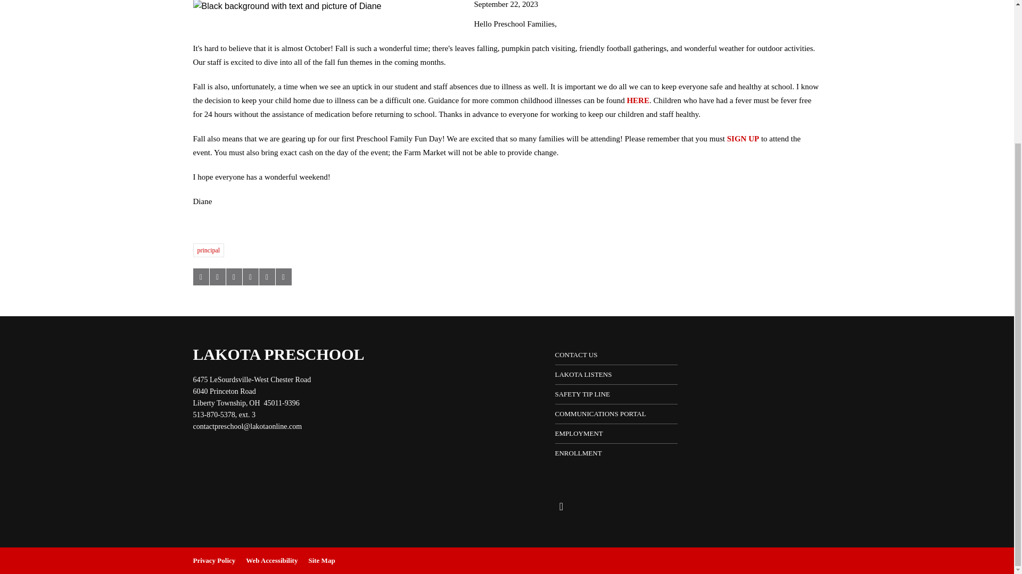  I want to click on Email, so click(247, 426).